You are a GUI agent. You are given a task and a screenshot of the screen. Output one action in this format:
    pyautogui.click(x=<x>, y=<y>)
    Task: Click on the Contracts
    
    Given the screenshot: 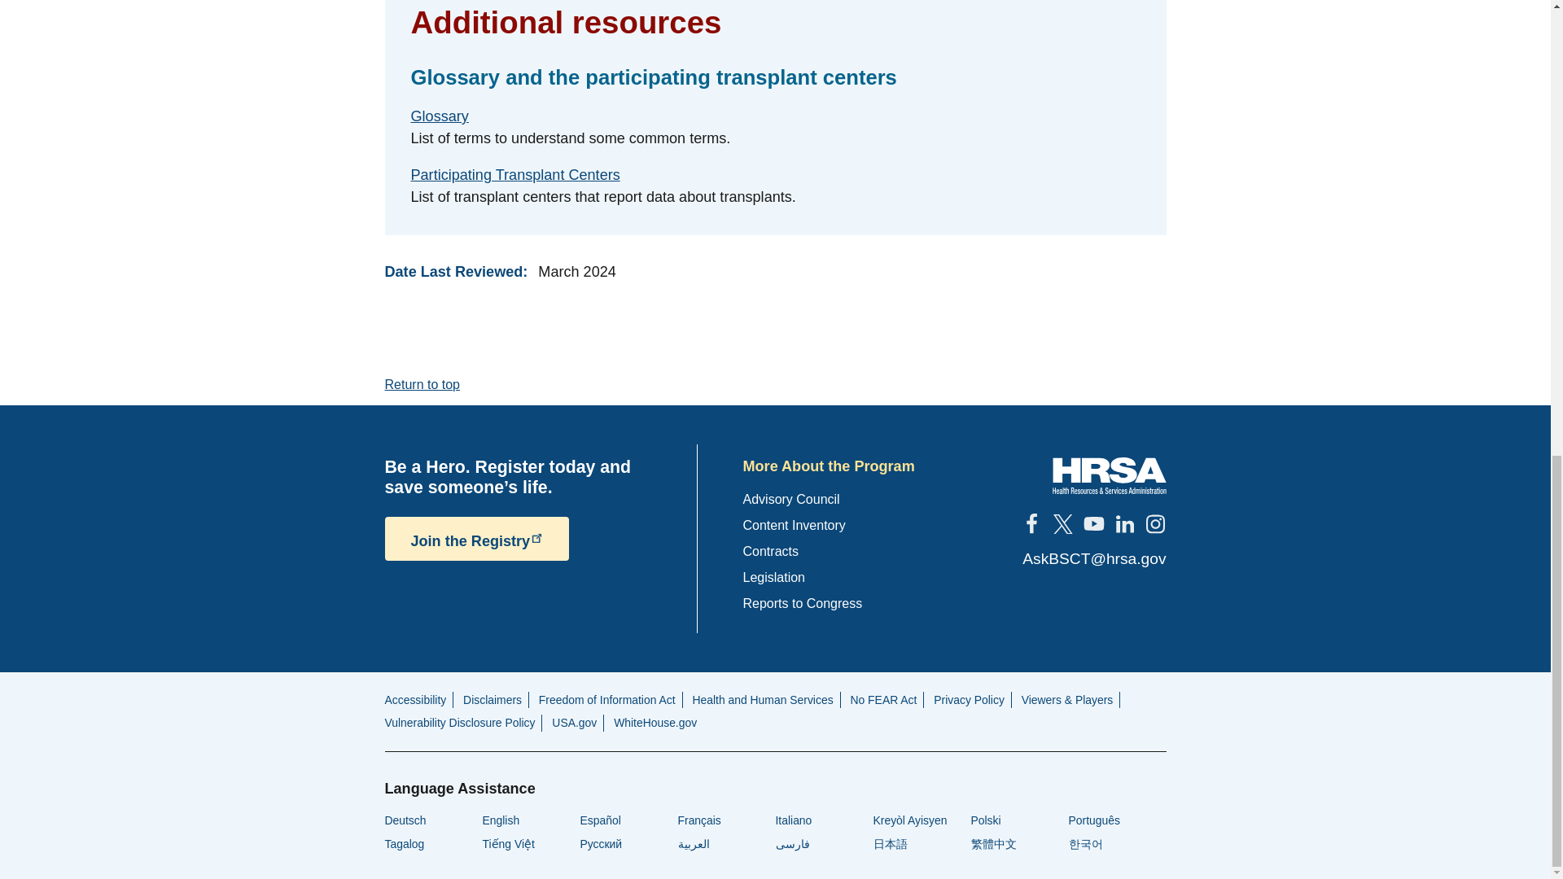 What is the action you would take?
    pyautogui.click(x=770, y=550)
    